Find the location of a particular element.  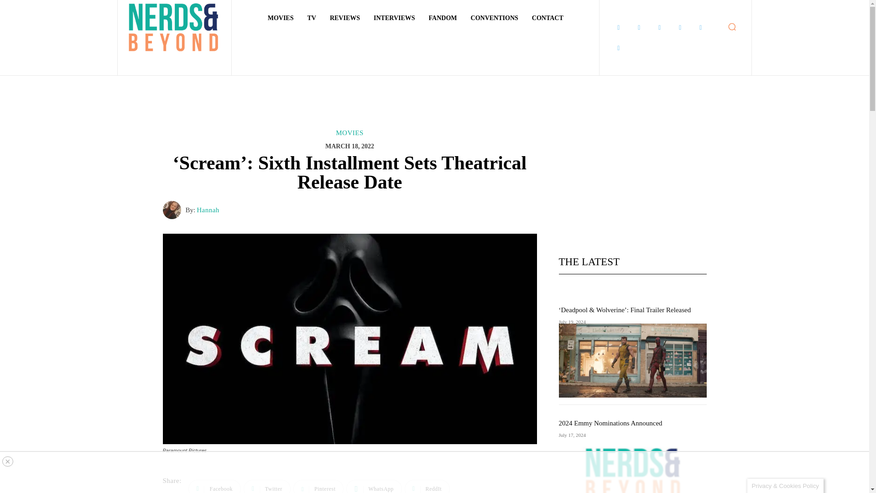

Mail is located at coordinates (660, 27).